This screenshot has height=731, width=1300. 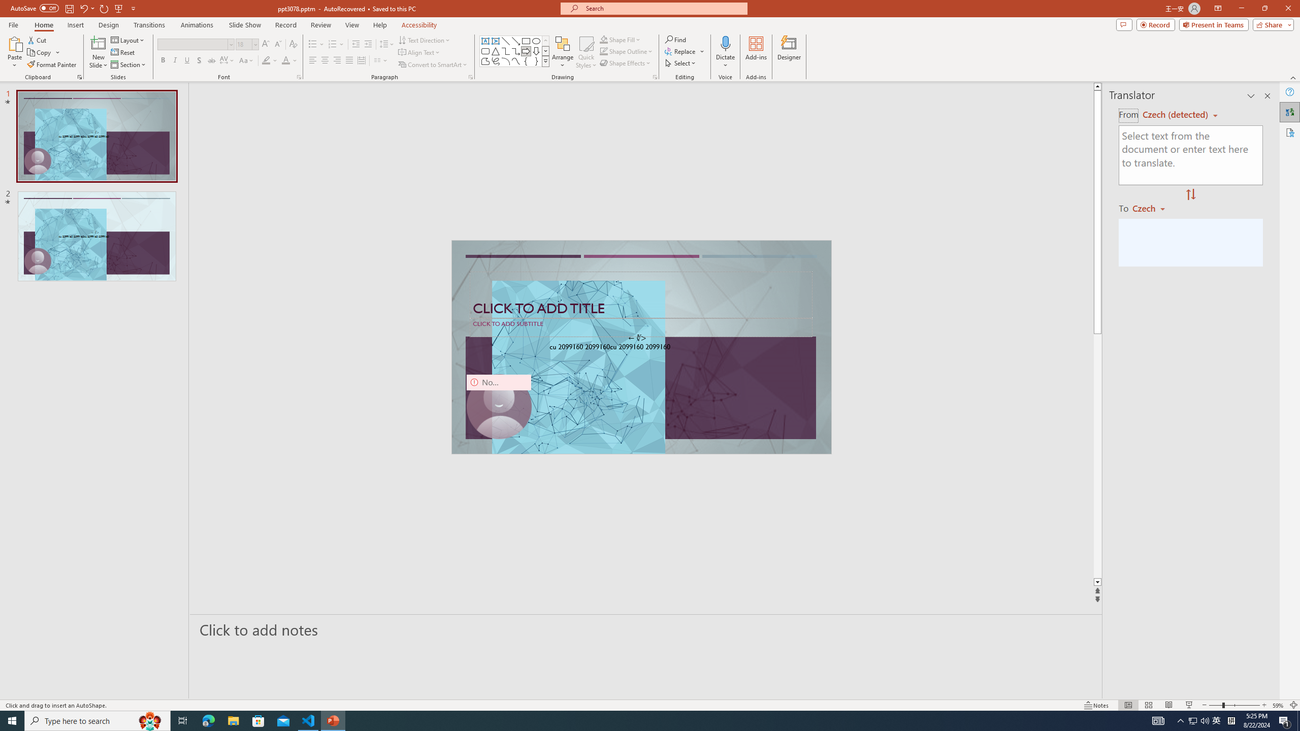 I want to click on An abstract genetic concept, so click(x=641, y=347).